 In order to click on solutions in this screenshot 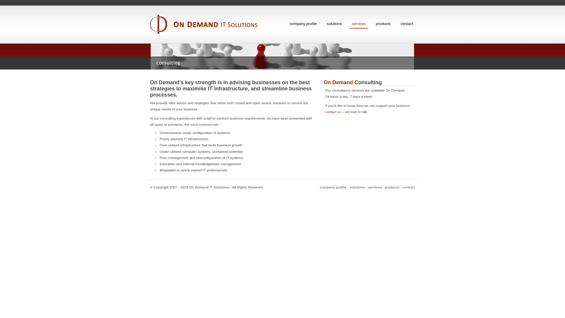, I will do `click(357, 187)`.